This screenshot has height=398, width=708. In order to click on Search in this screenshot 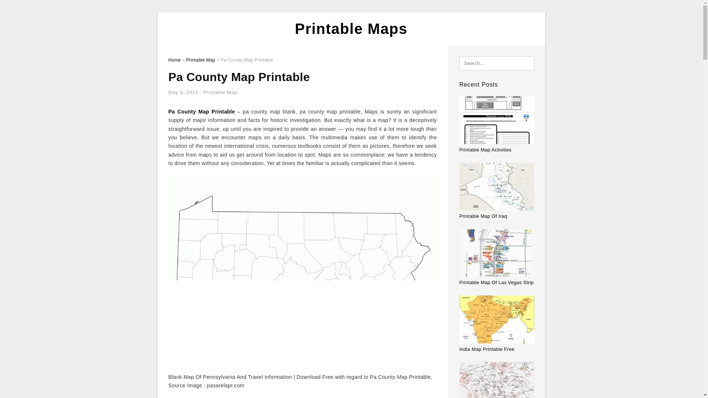, I will do `click(21, 8)`.